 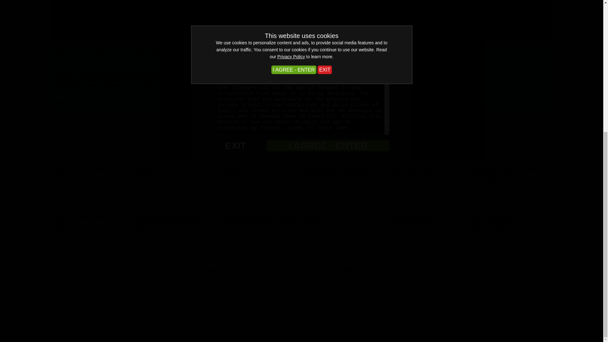 I want to click on Tess, so click(x=142, y=181).